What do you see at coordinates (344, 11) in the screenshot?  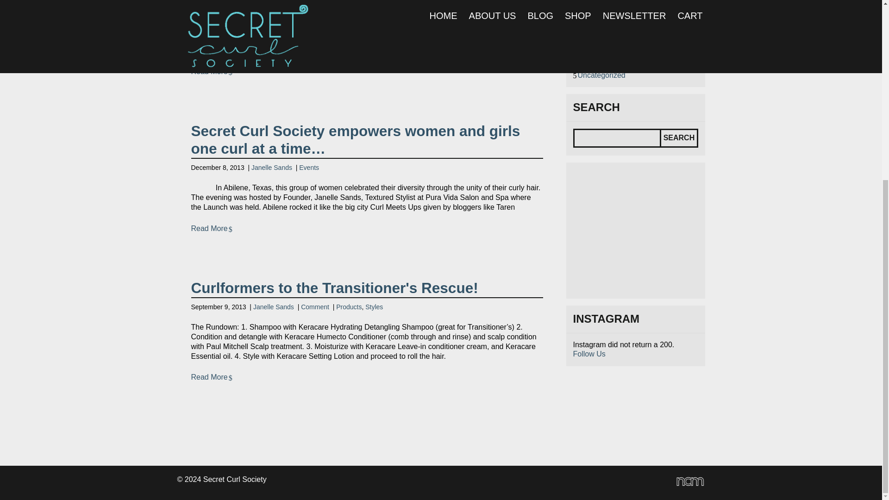 I see `Products` at bounding box center [344, 11].